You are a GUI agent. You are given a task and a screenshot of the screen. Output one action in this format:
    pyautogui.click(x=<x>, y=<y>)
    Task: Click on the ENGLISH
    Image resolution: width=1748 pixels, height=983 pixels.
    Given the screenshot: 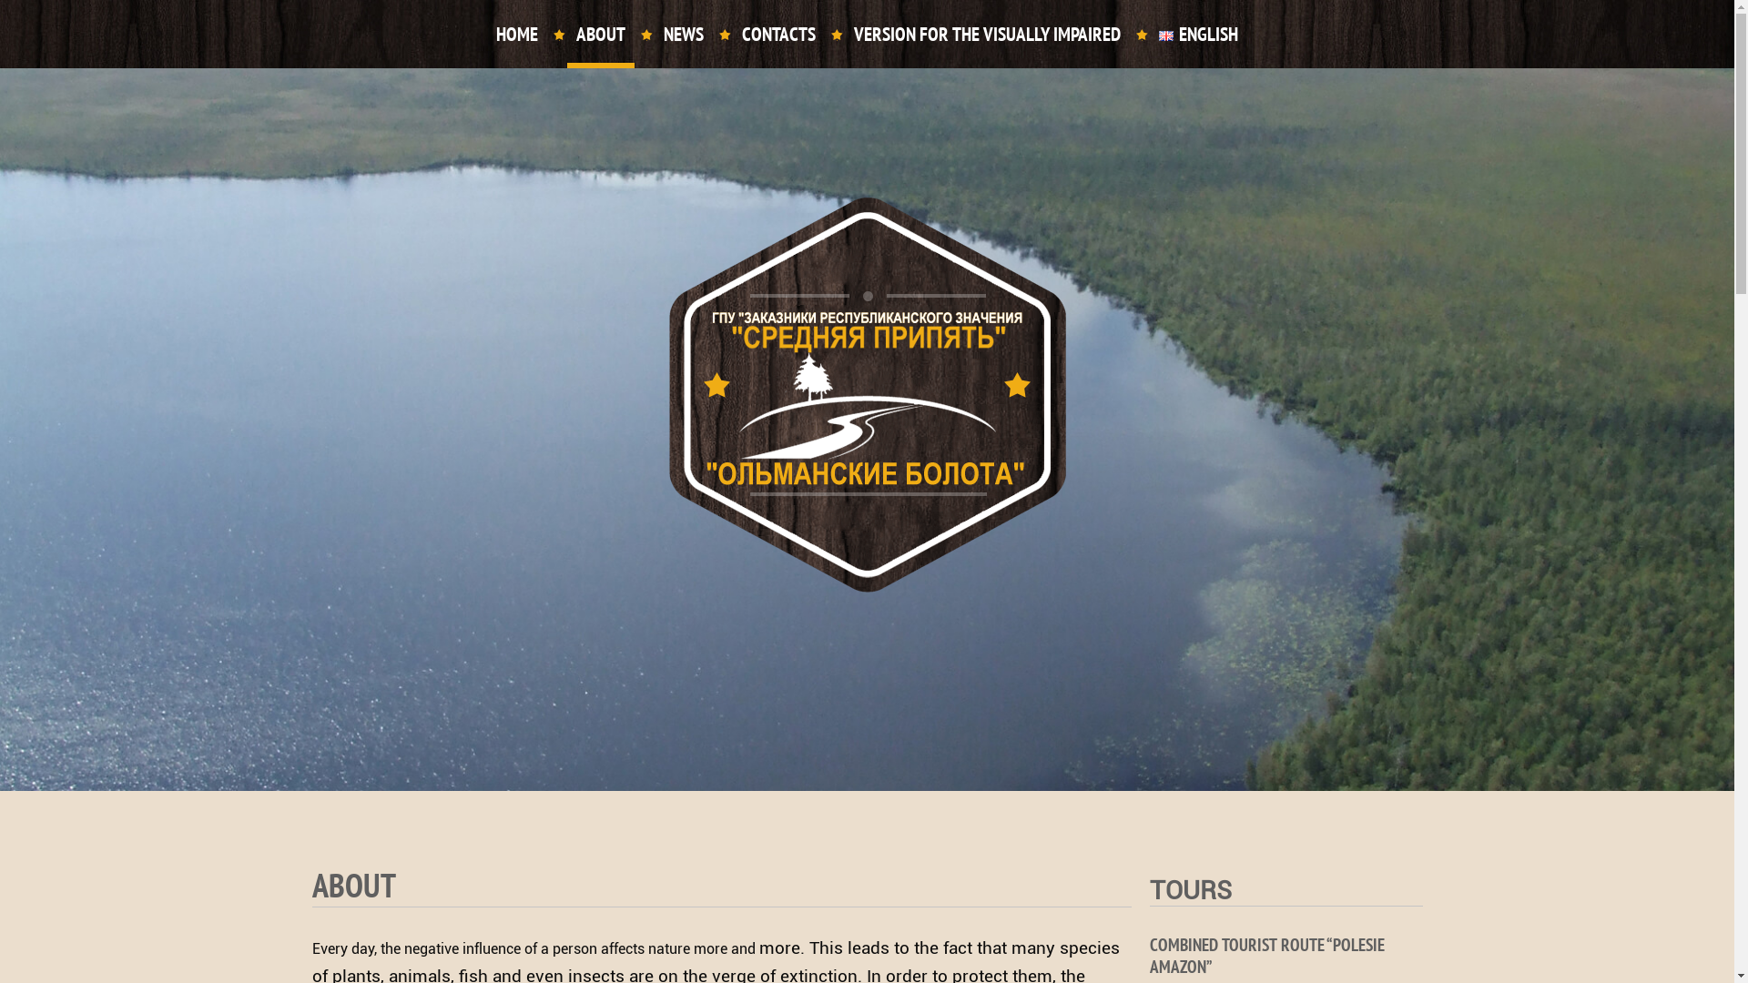 What is the action you would take?
    pyautogui.click(x=1198, y=35)
    